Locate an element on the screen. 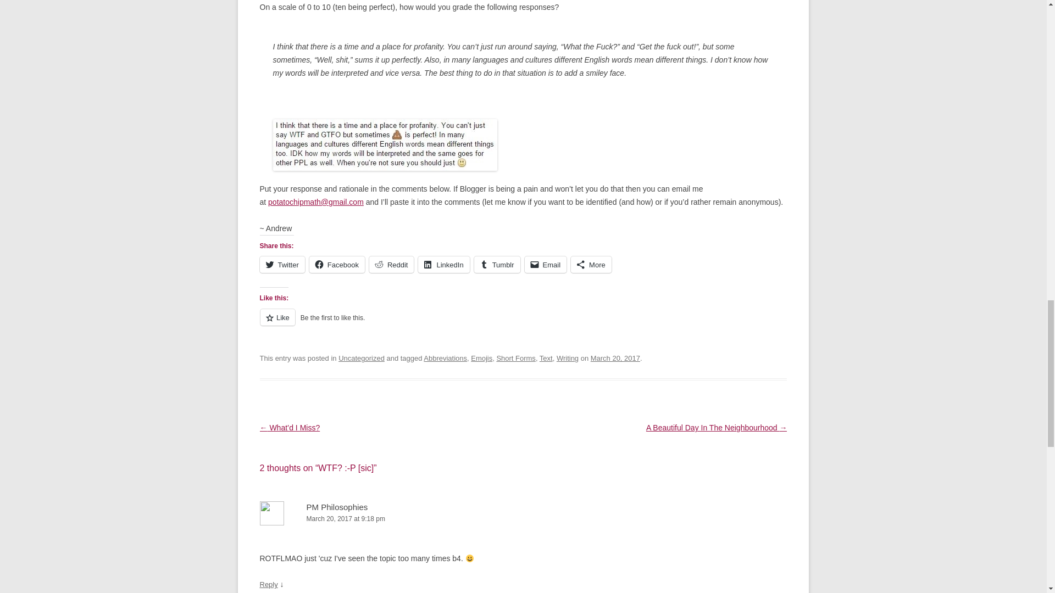 This screenshot has height=593, width=1055. Click to share on Tumblr is located at coordinates (497, 264).